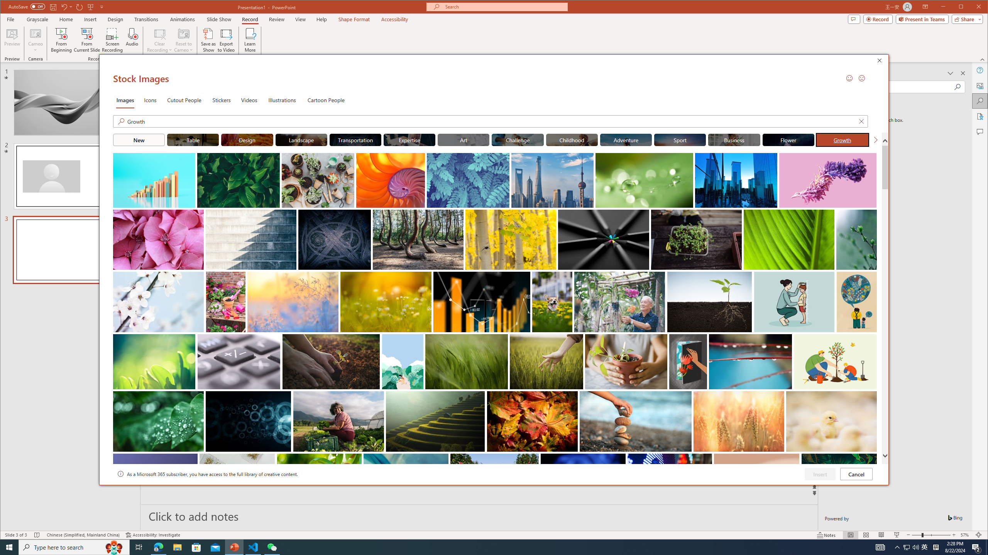 The width and height of the screenshot is (988, 555). Describe the element at coordinates (976, 547) in the screenshot. I see `Action Center, 2 new notifications` at that location.